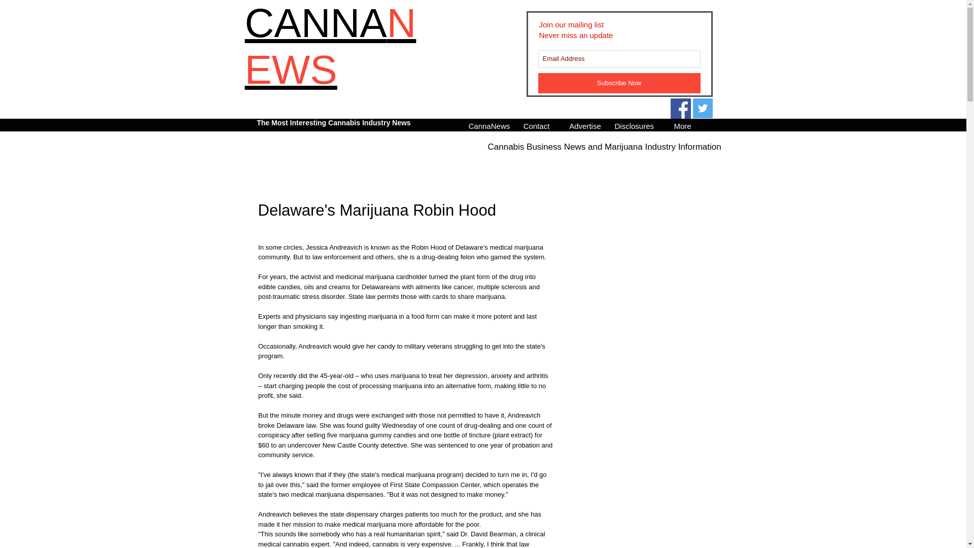 The width and height of the screenshot is (974, 548). I want to click on Disclosures, so click(634, 125).